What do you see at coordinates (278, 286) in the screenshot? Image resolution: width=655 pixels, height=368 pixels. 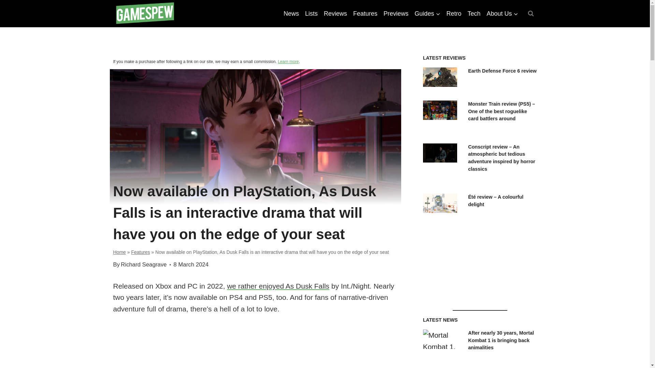 I see `we rather enjoyed As Dusk Falls` at bounding box center [278, 286].